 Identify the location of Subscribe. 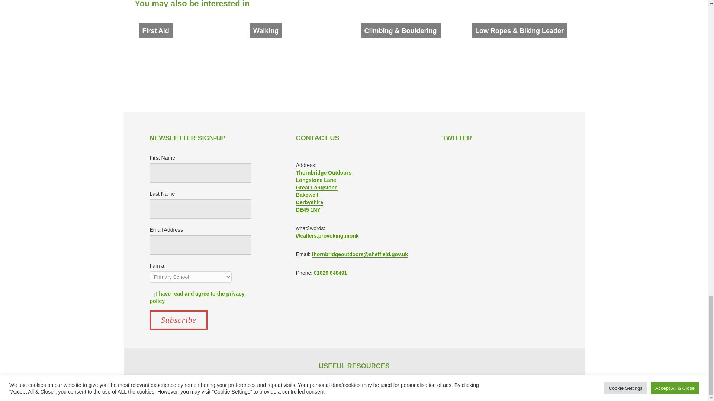
(178, 320).